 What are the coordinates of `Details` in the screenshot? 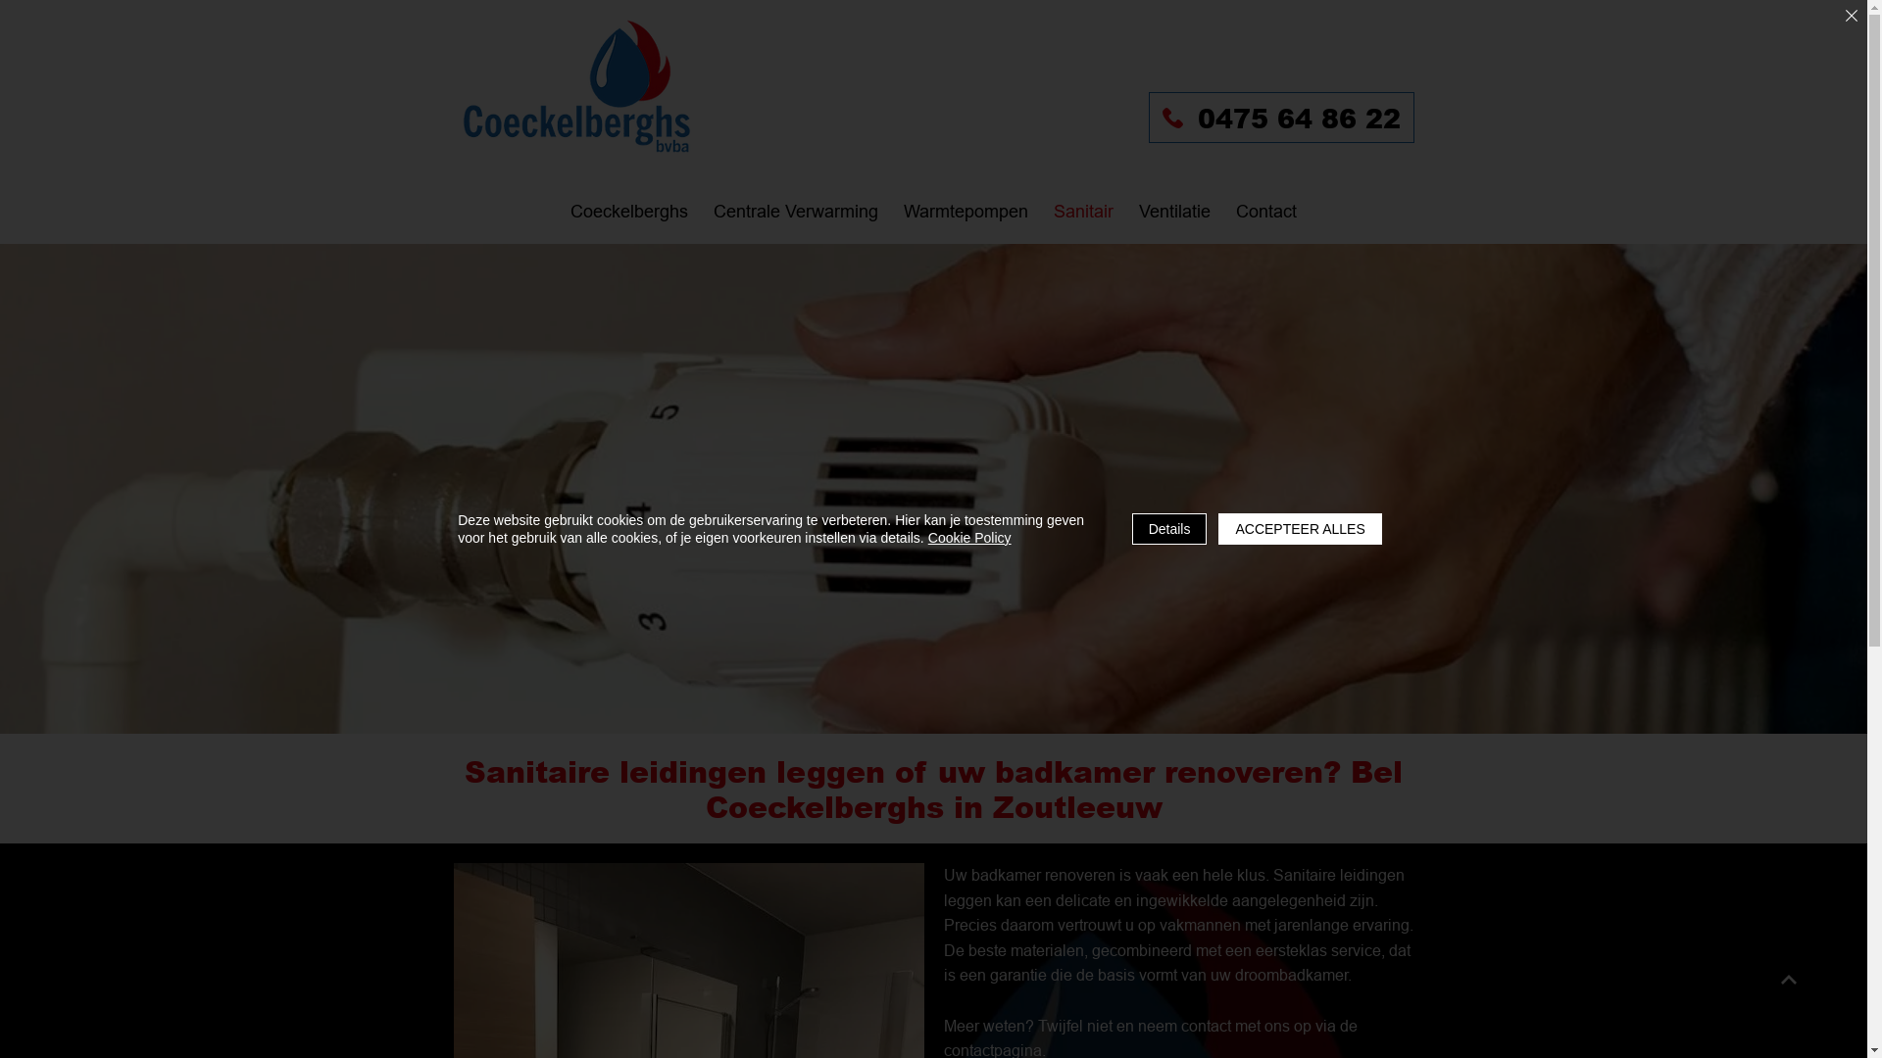 It's located at (1170, 529).